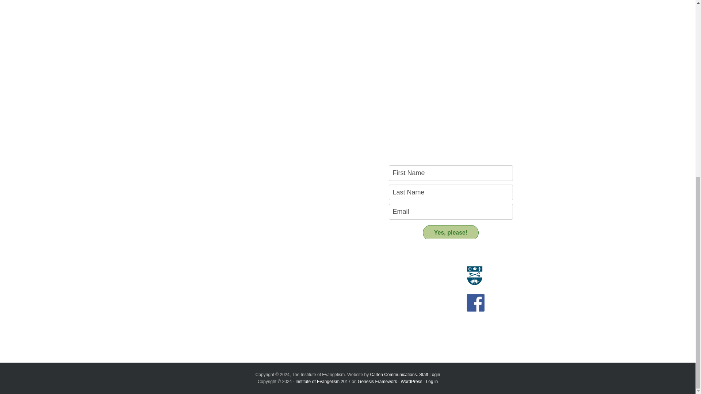 The height and width of the screenshot is (394, 701). I want to click on Evangelism, so click(174, 271).